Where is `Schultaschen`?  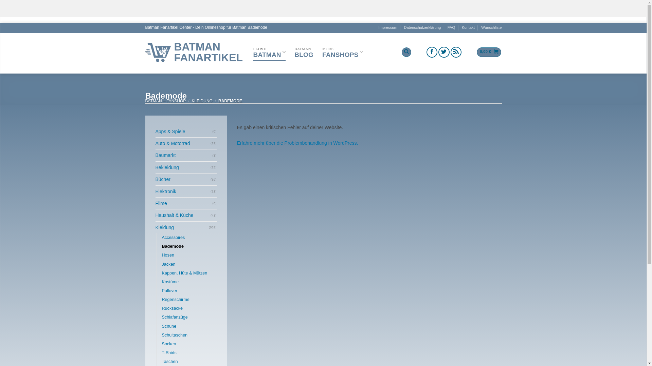 Schultaschen is located at coordinates (175, 335).